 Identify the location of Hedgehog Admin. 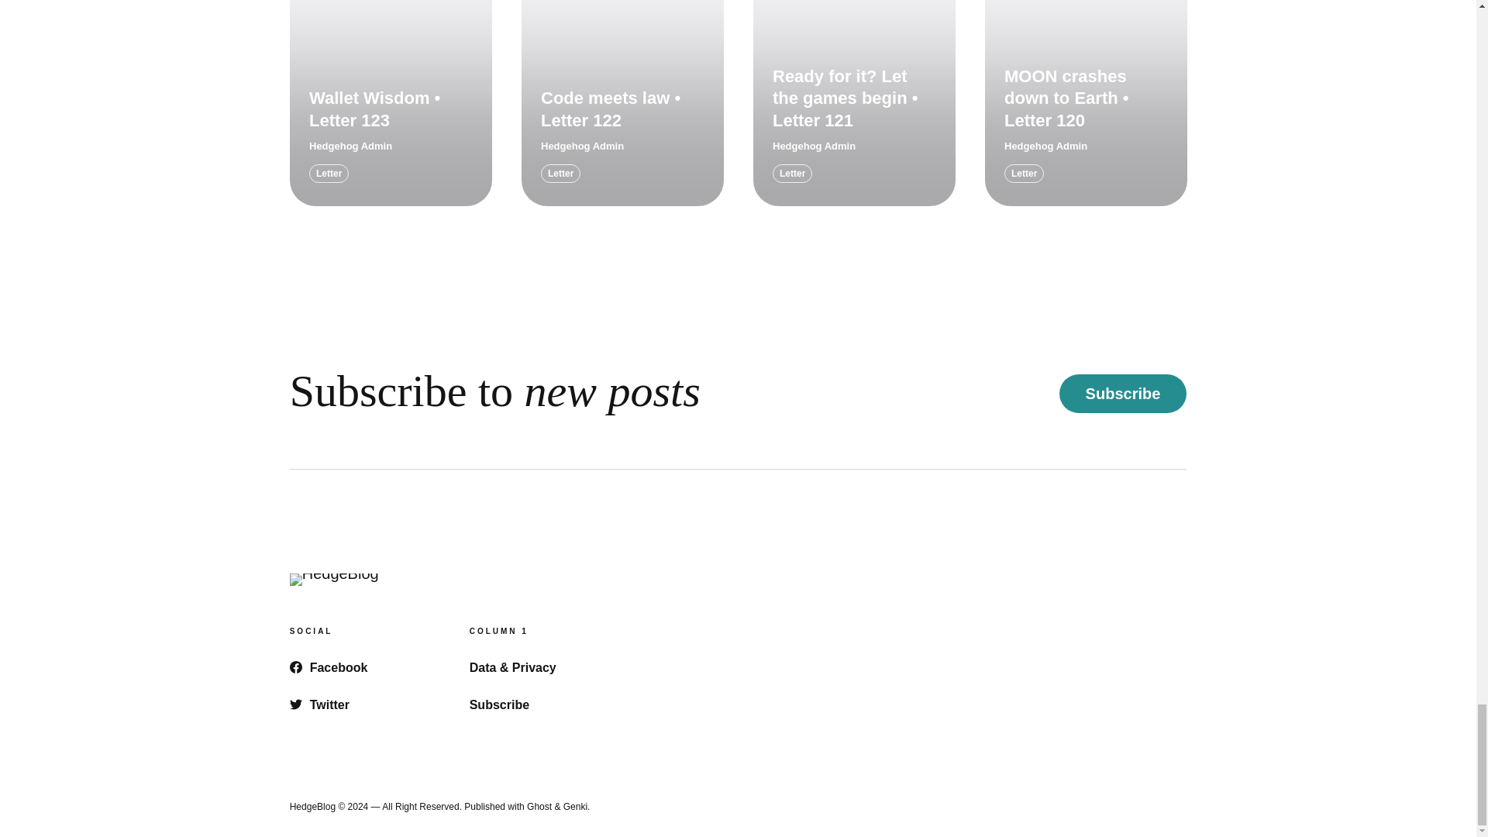
(582, 146).